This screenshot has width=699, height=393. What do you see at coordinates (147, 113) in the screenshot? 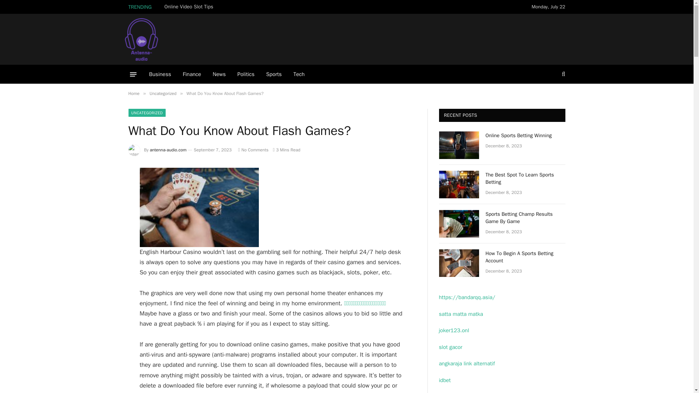
I see `UNCATEGORIZED` at bounding box center [147, 113].